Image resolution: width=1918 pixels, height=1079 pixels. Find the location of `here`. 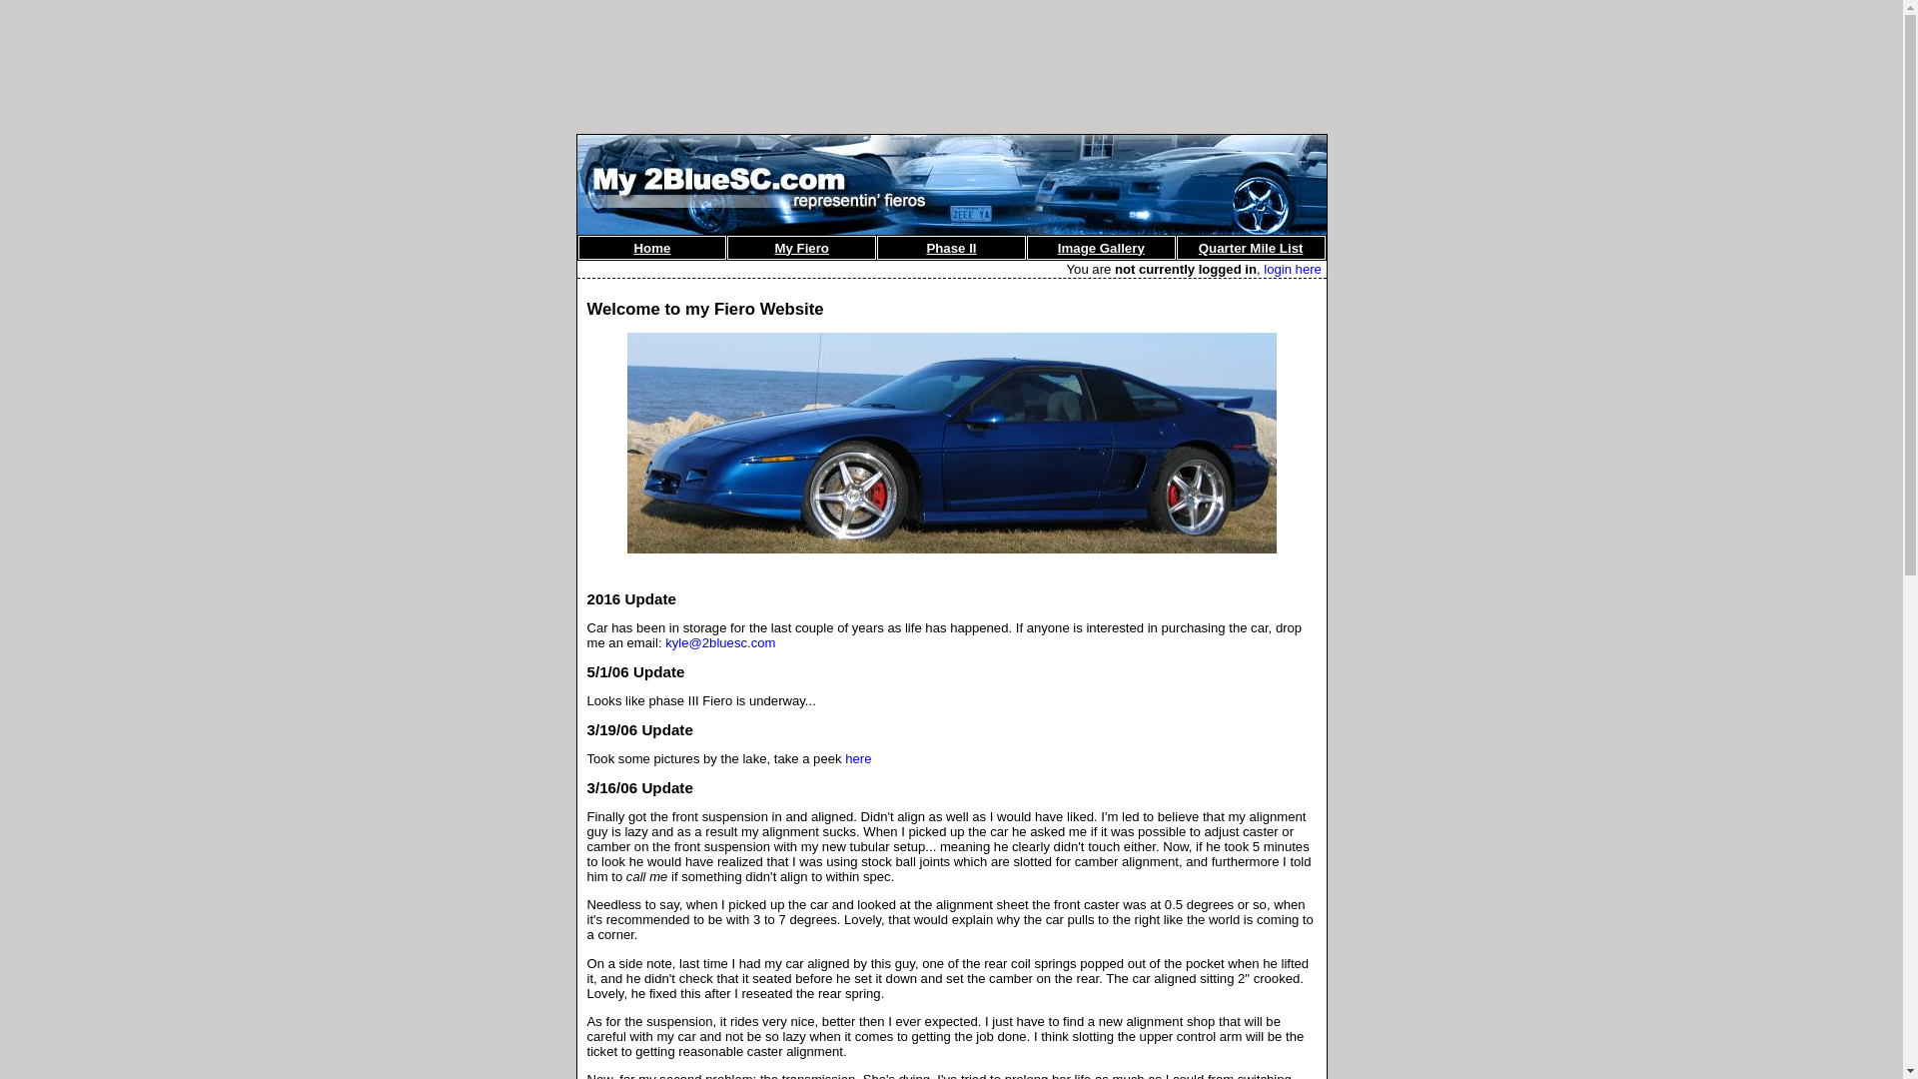

here is located at coordinates (858, 759).